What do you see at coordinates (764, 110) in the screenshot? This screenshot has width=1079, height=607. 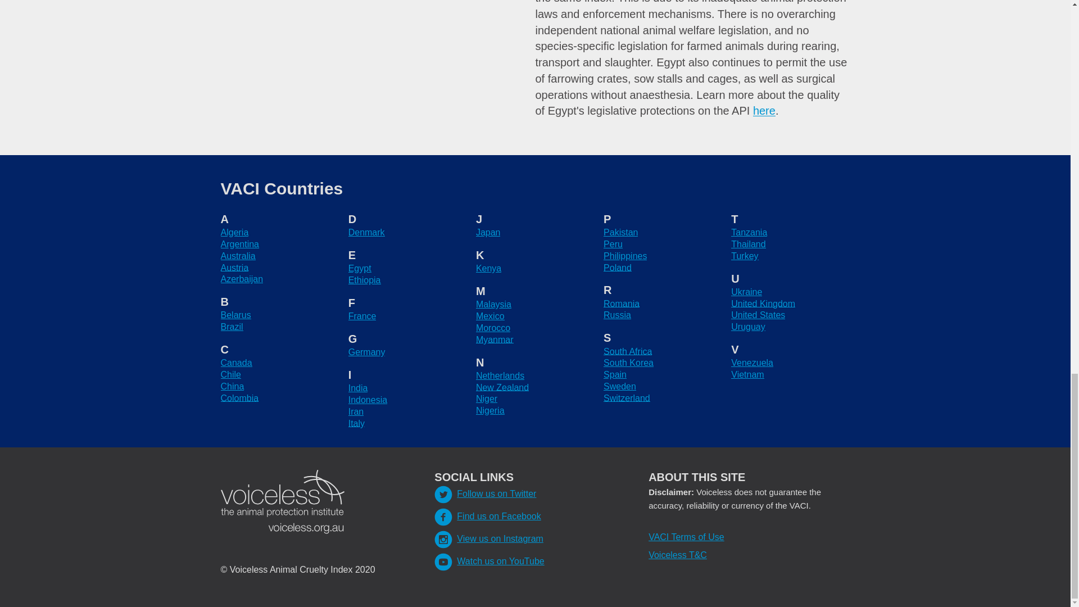 I see `here` at bounding box center [764, 110].